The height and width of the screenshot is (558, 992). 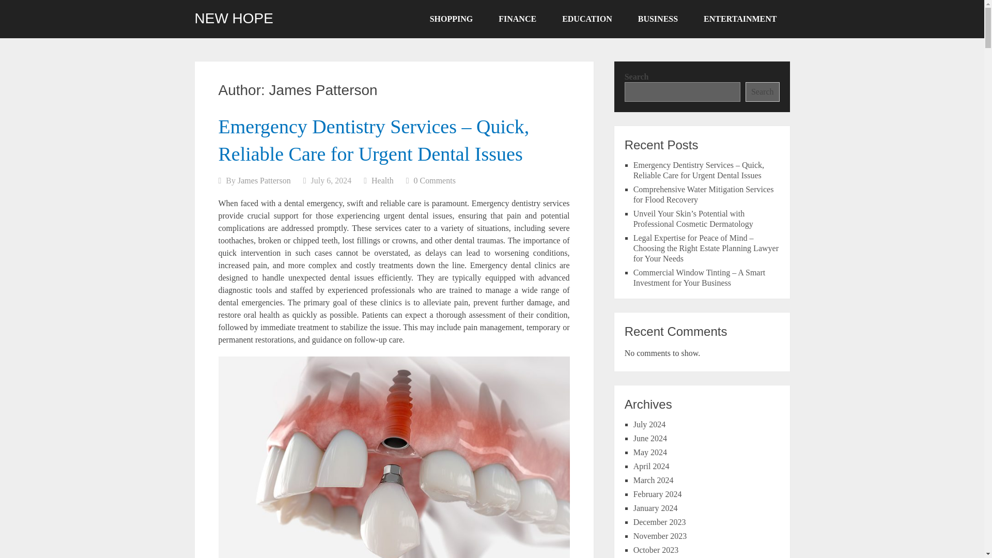 I want to click on ENTERTAINMENT, so click(x=740, y=19).